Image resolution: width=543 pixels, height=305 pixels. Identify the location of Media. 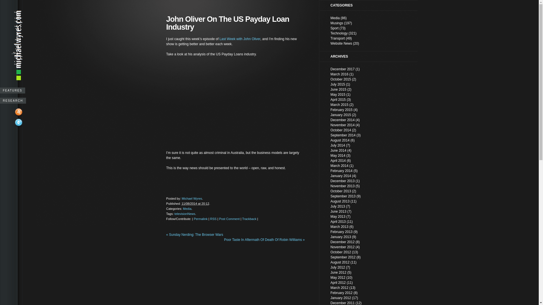
(335, 18).